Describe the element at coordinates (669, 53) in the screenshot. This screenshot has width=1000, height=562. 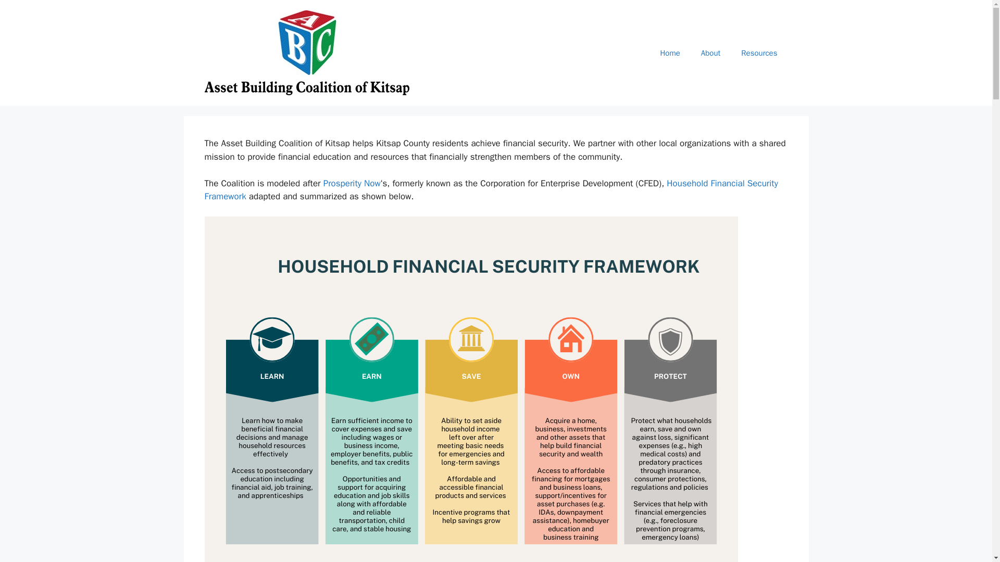
I see `Home` at that location.